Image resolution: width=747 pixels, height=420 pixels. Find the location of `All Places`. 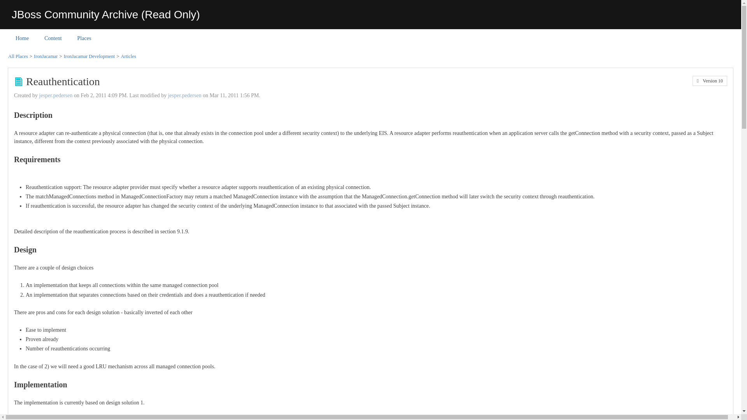

All Places is located at coordinates (18, 56).